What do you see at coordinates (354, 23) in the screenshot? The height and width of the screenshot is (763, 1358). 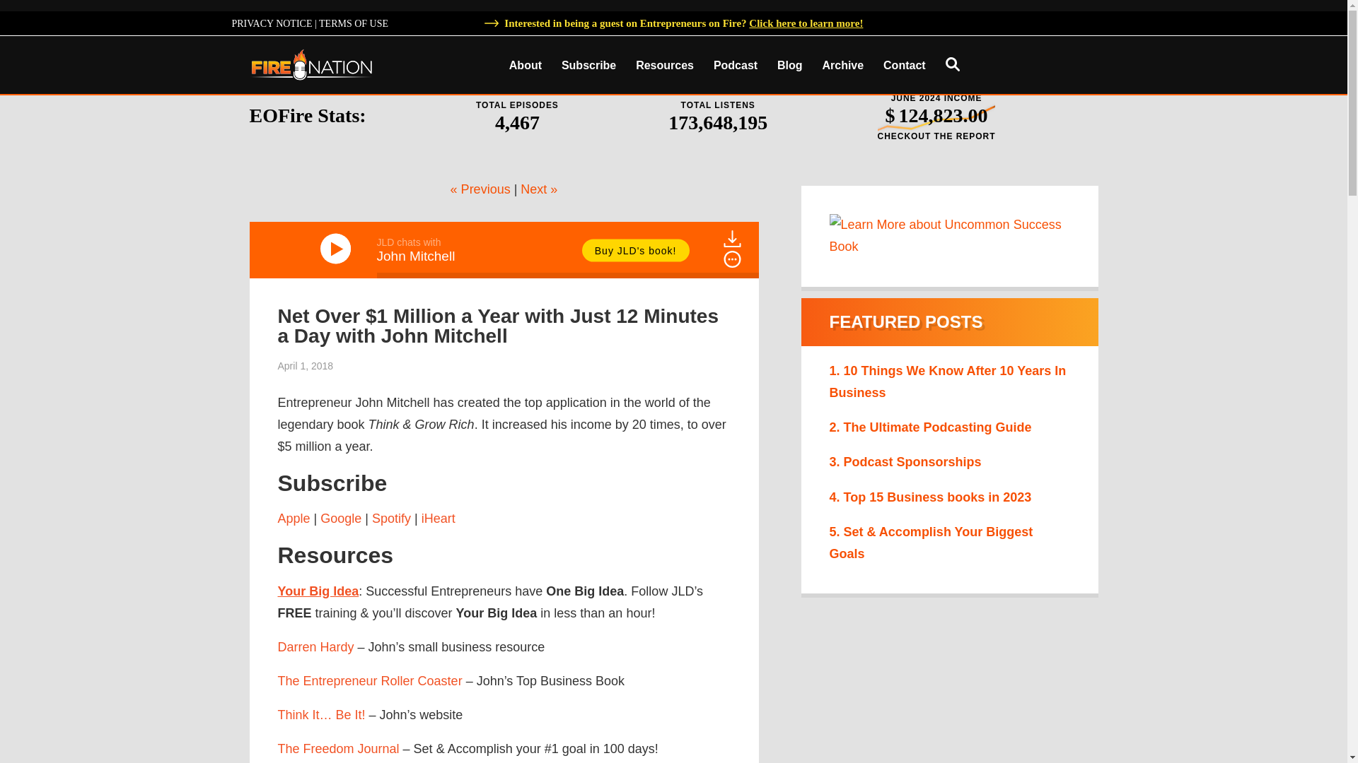 I see `TERMS OF USE` at bounding box center [354, 23].